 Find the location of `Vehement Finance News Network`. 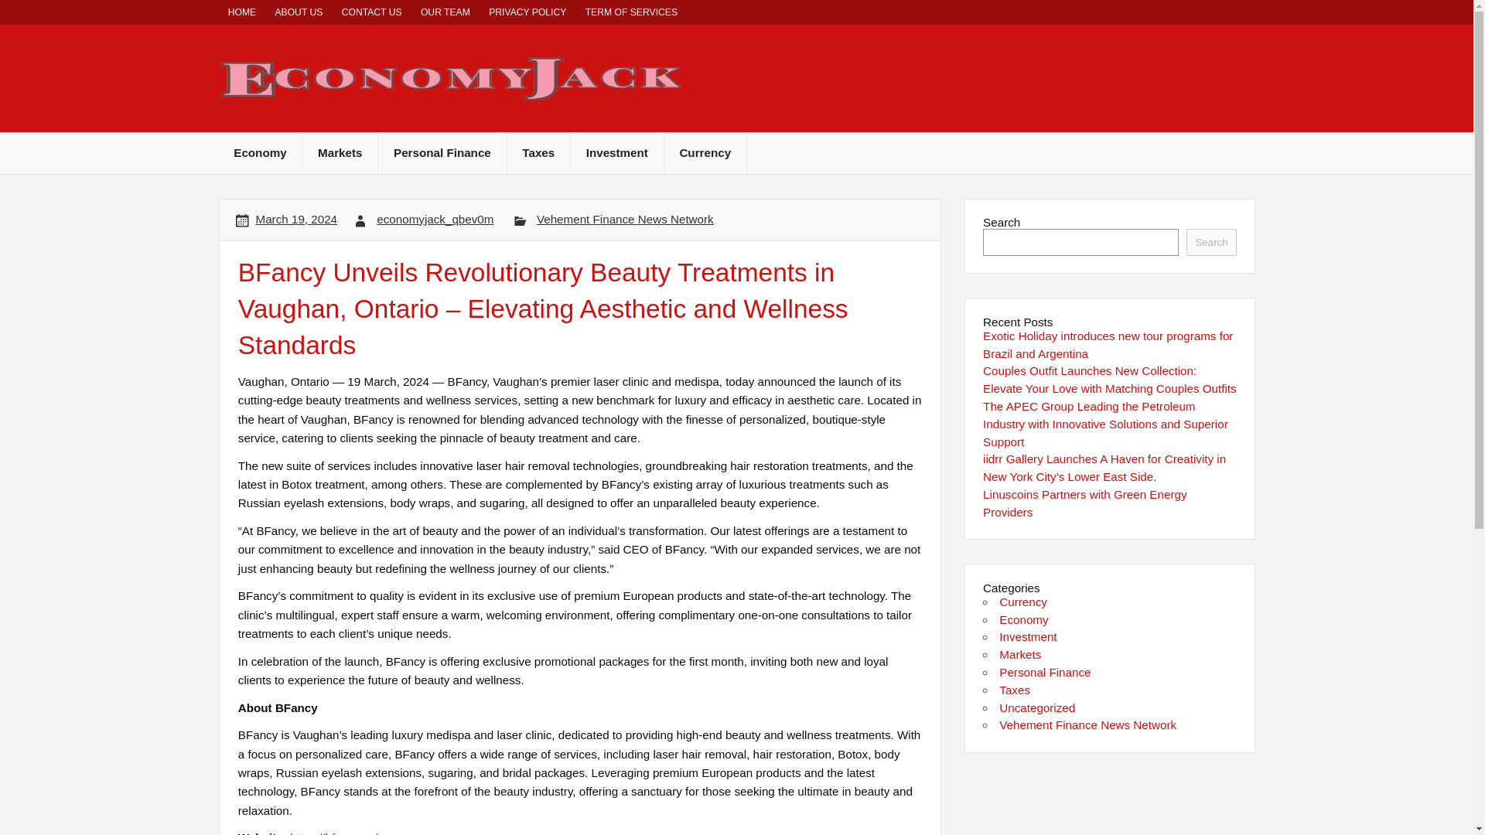

Vehement Finance News Network is located at coordinates (1087, 724).